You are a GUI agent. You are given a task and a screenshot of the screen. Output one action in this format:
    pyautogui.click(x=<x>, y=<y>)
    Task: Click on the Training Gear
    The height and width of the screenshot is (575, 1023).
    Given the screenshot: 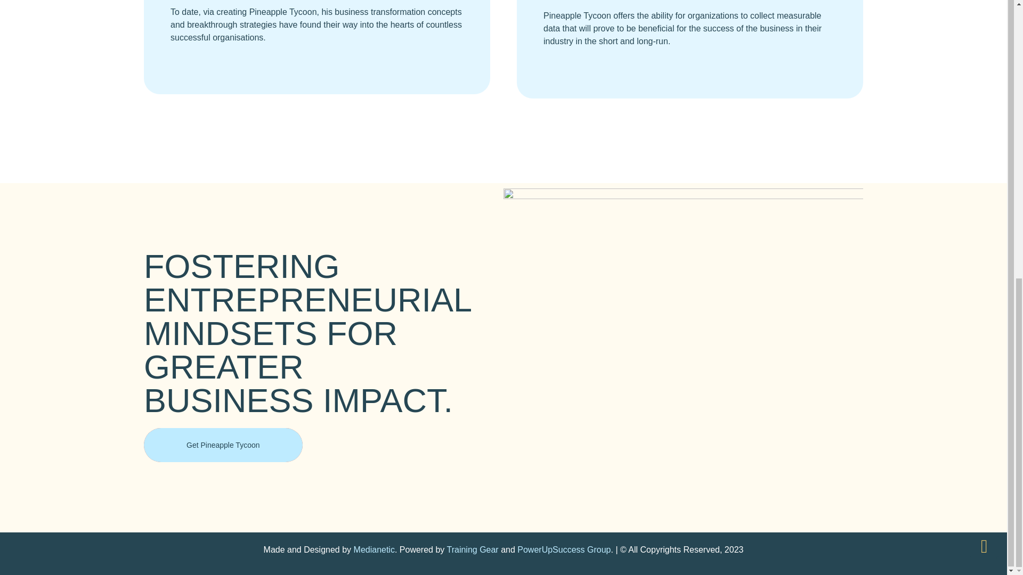 What is the action you would take?
    pyautogui.click(x=471, y=549)
    